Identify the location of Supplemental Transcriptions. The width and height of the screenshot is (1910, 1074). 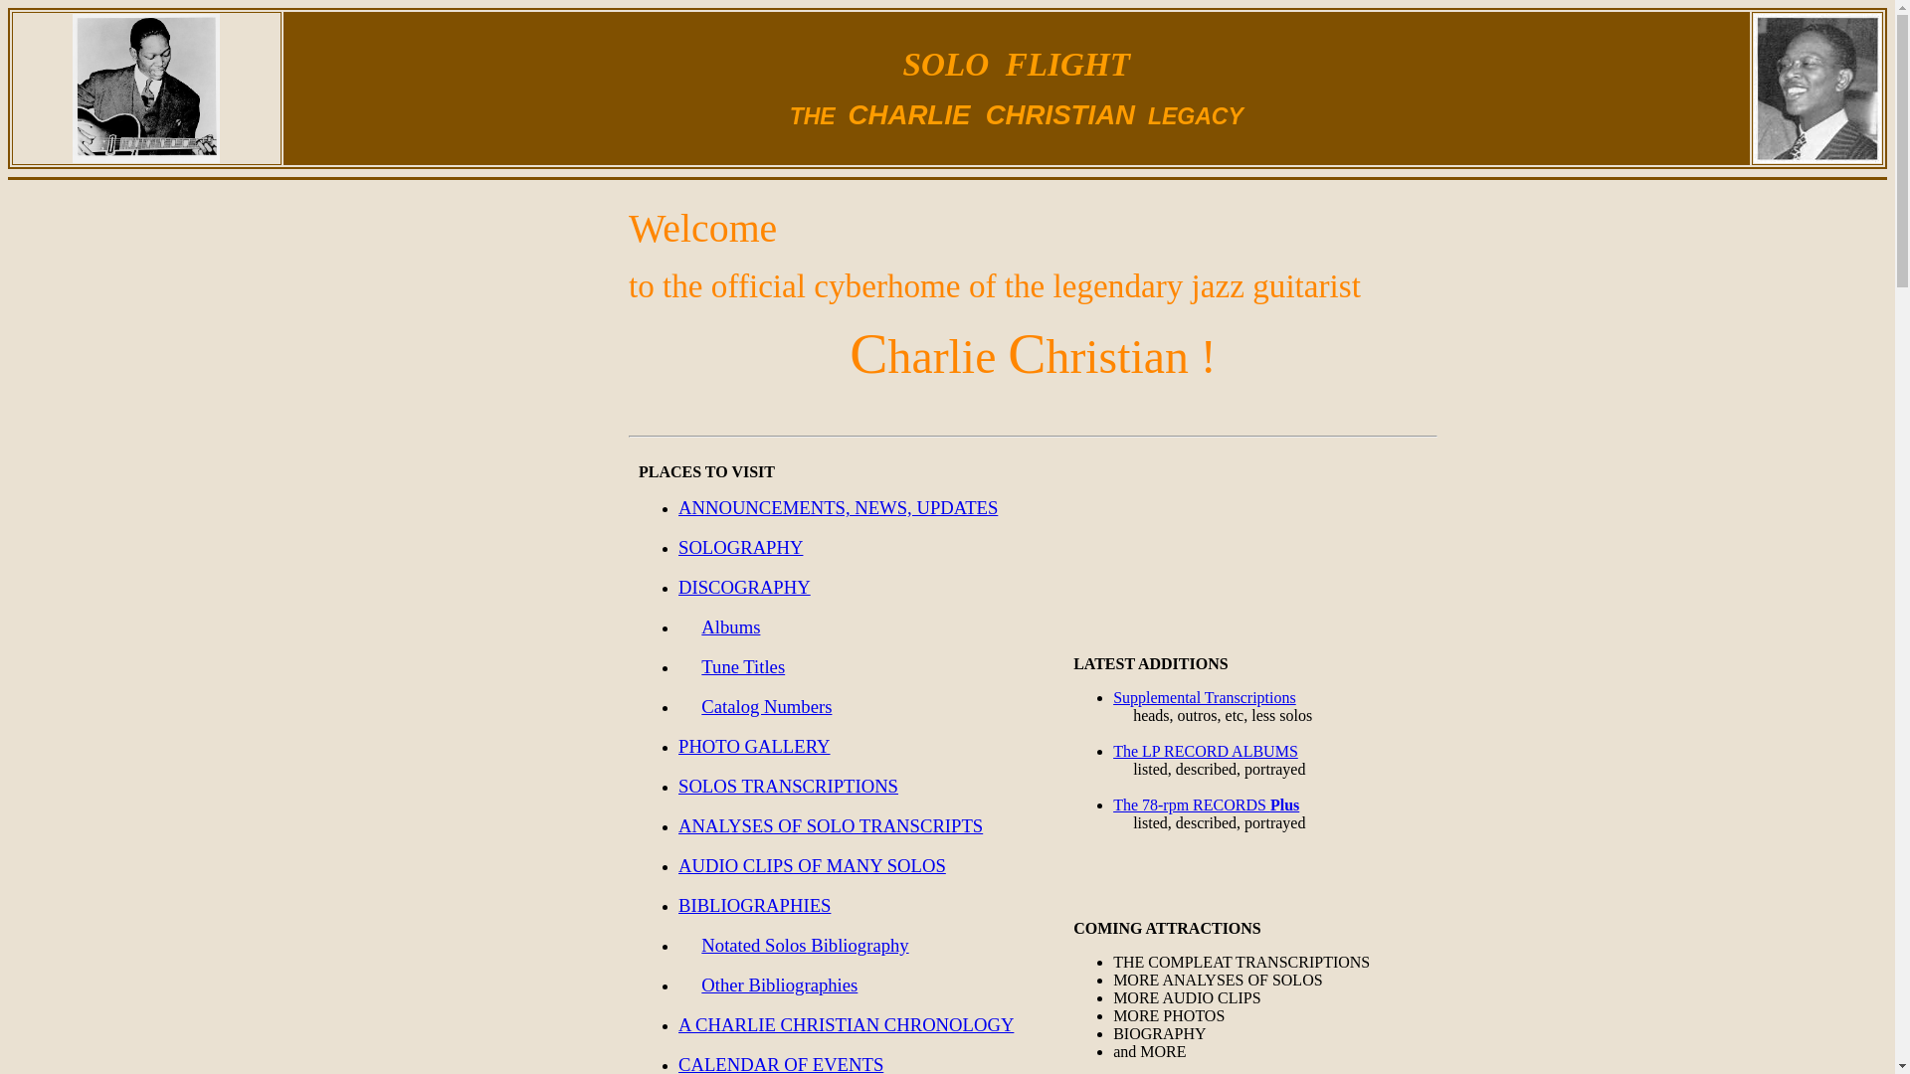
(1205, 698).